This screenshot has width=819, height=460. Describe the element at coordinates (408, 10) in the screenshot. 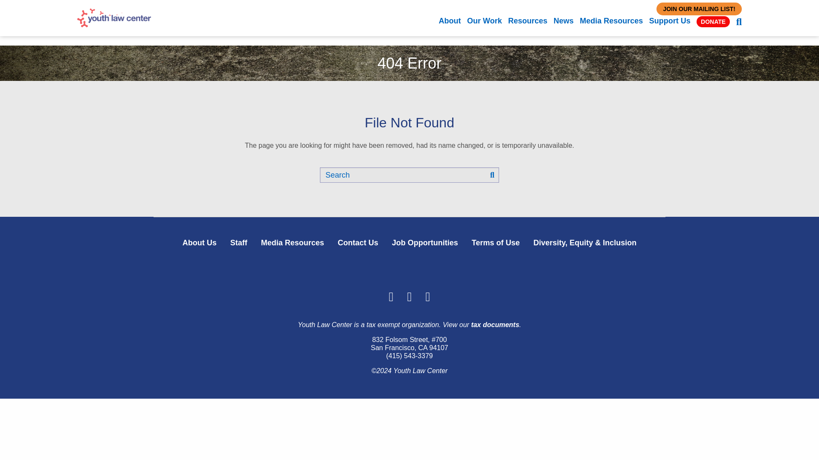

I see `SUPPORT US` at that location.